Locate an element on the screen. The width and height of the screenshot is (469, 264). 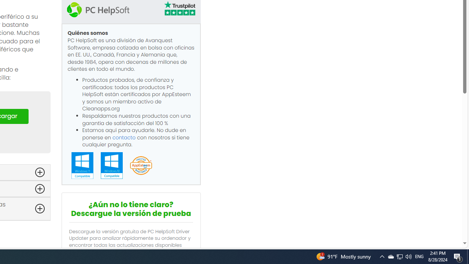
PCHelpsoft is located at coordinates (98, 10).